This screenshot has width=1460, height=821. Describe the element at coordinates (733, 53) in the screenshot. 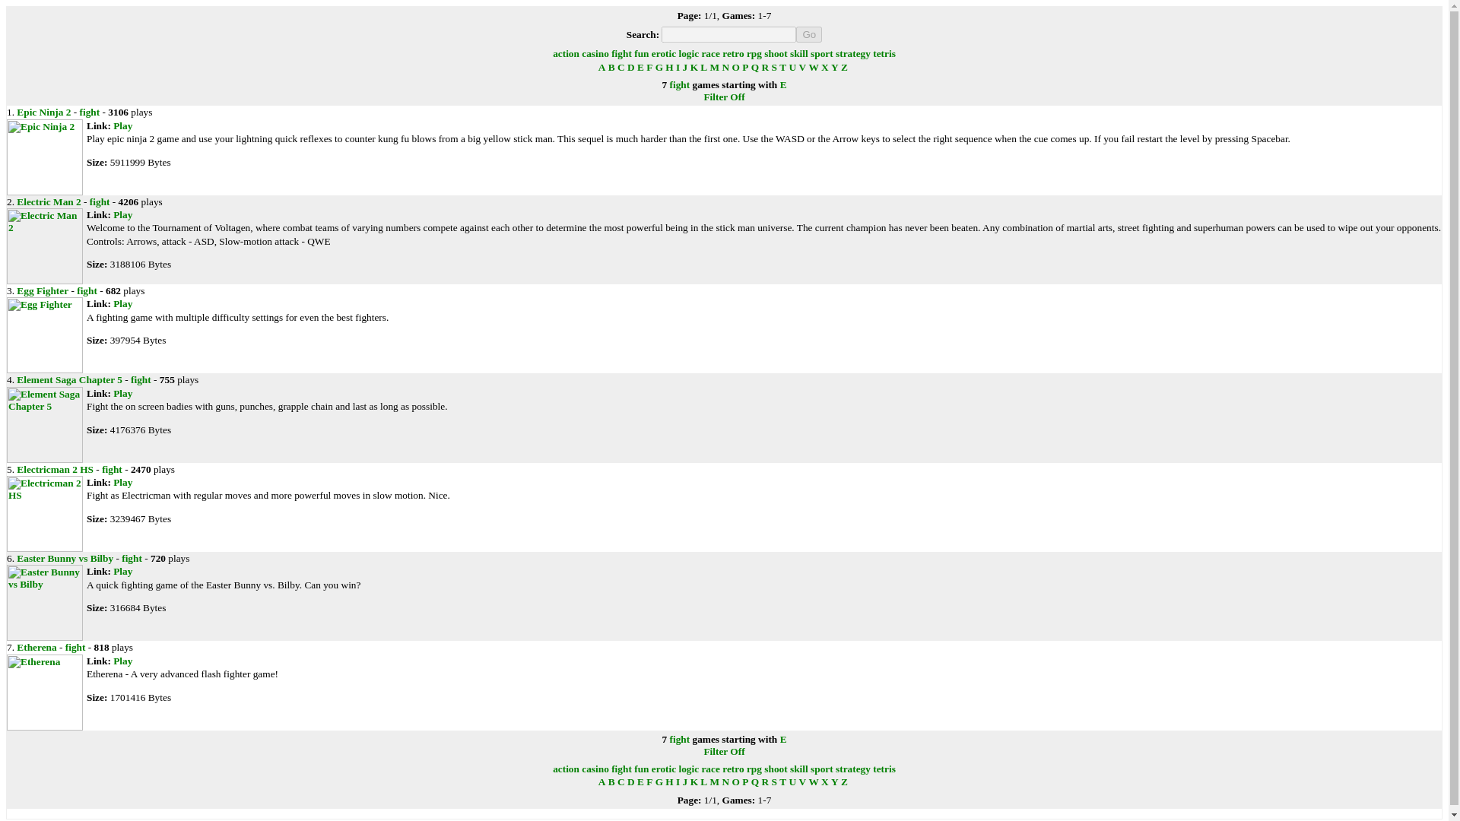

I see `Display only 'retro' games...` at that location.